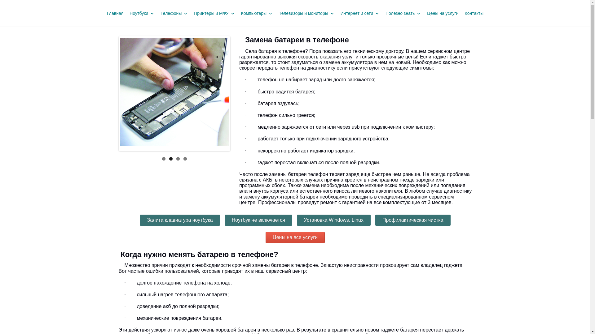 This screenshot has height=334, width=595. What do you see at coordinates (174, 92) in the screenshot?
I see `zamena_akb3` at bounding box center [174, 92].